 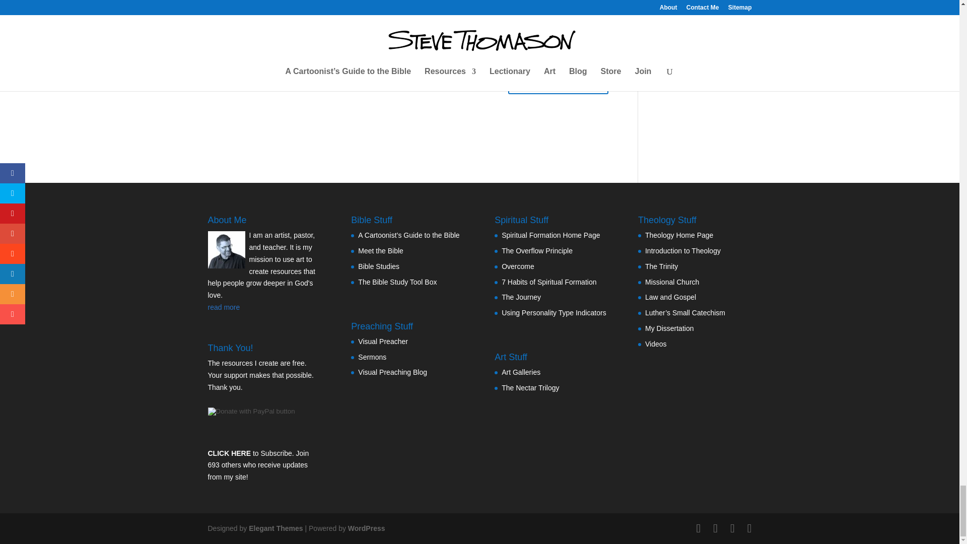 I want to click on Submit Comment, so click(x=558, y=82).